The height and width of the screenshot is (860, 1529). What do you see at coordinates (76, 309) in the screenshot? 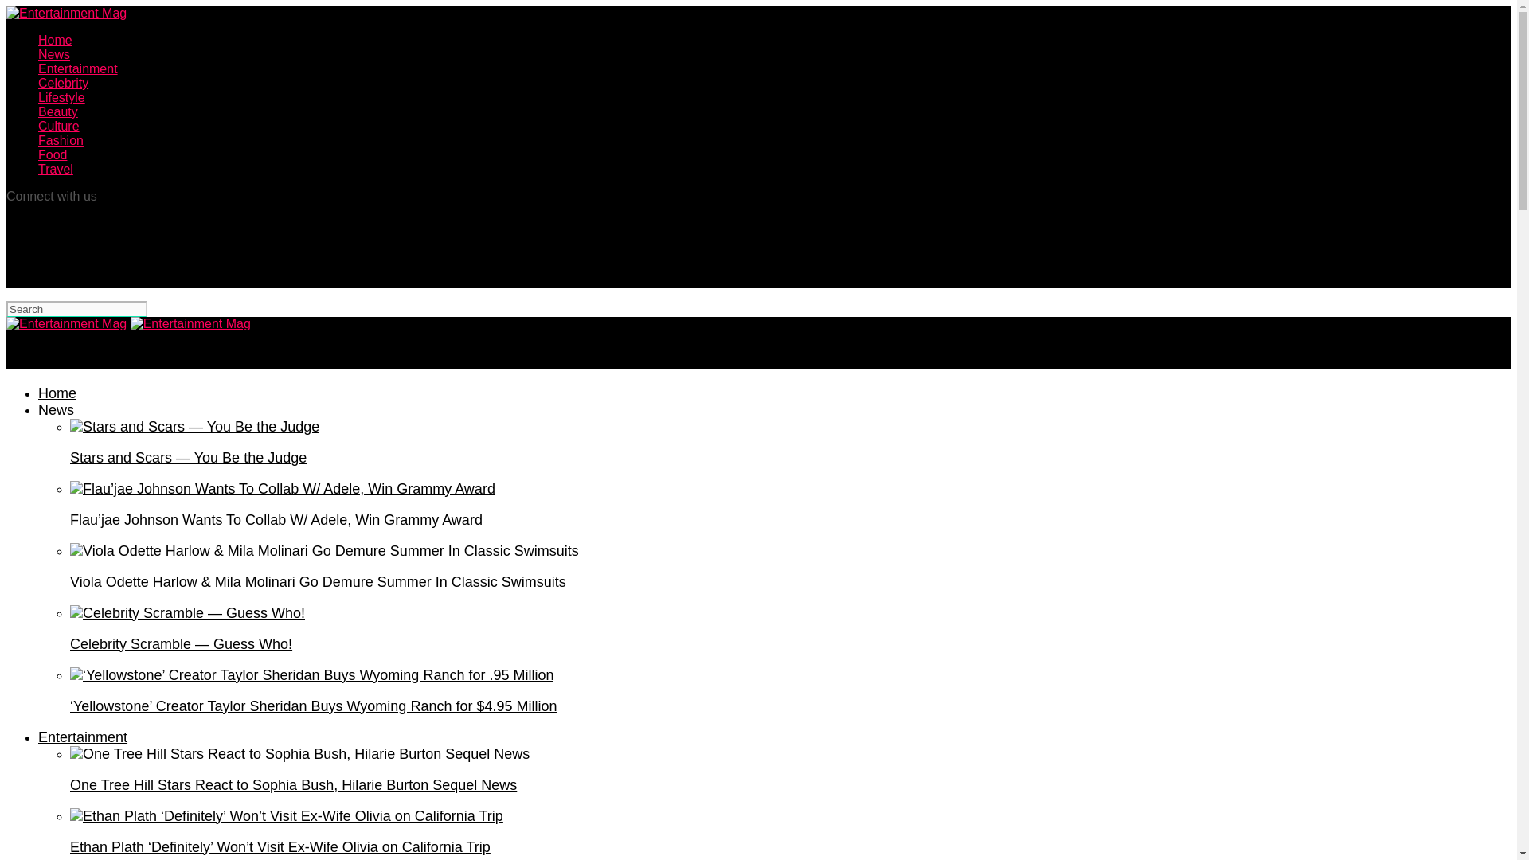
I see `Search` at bounding box center [76, 309].